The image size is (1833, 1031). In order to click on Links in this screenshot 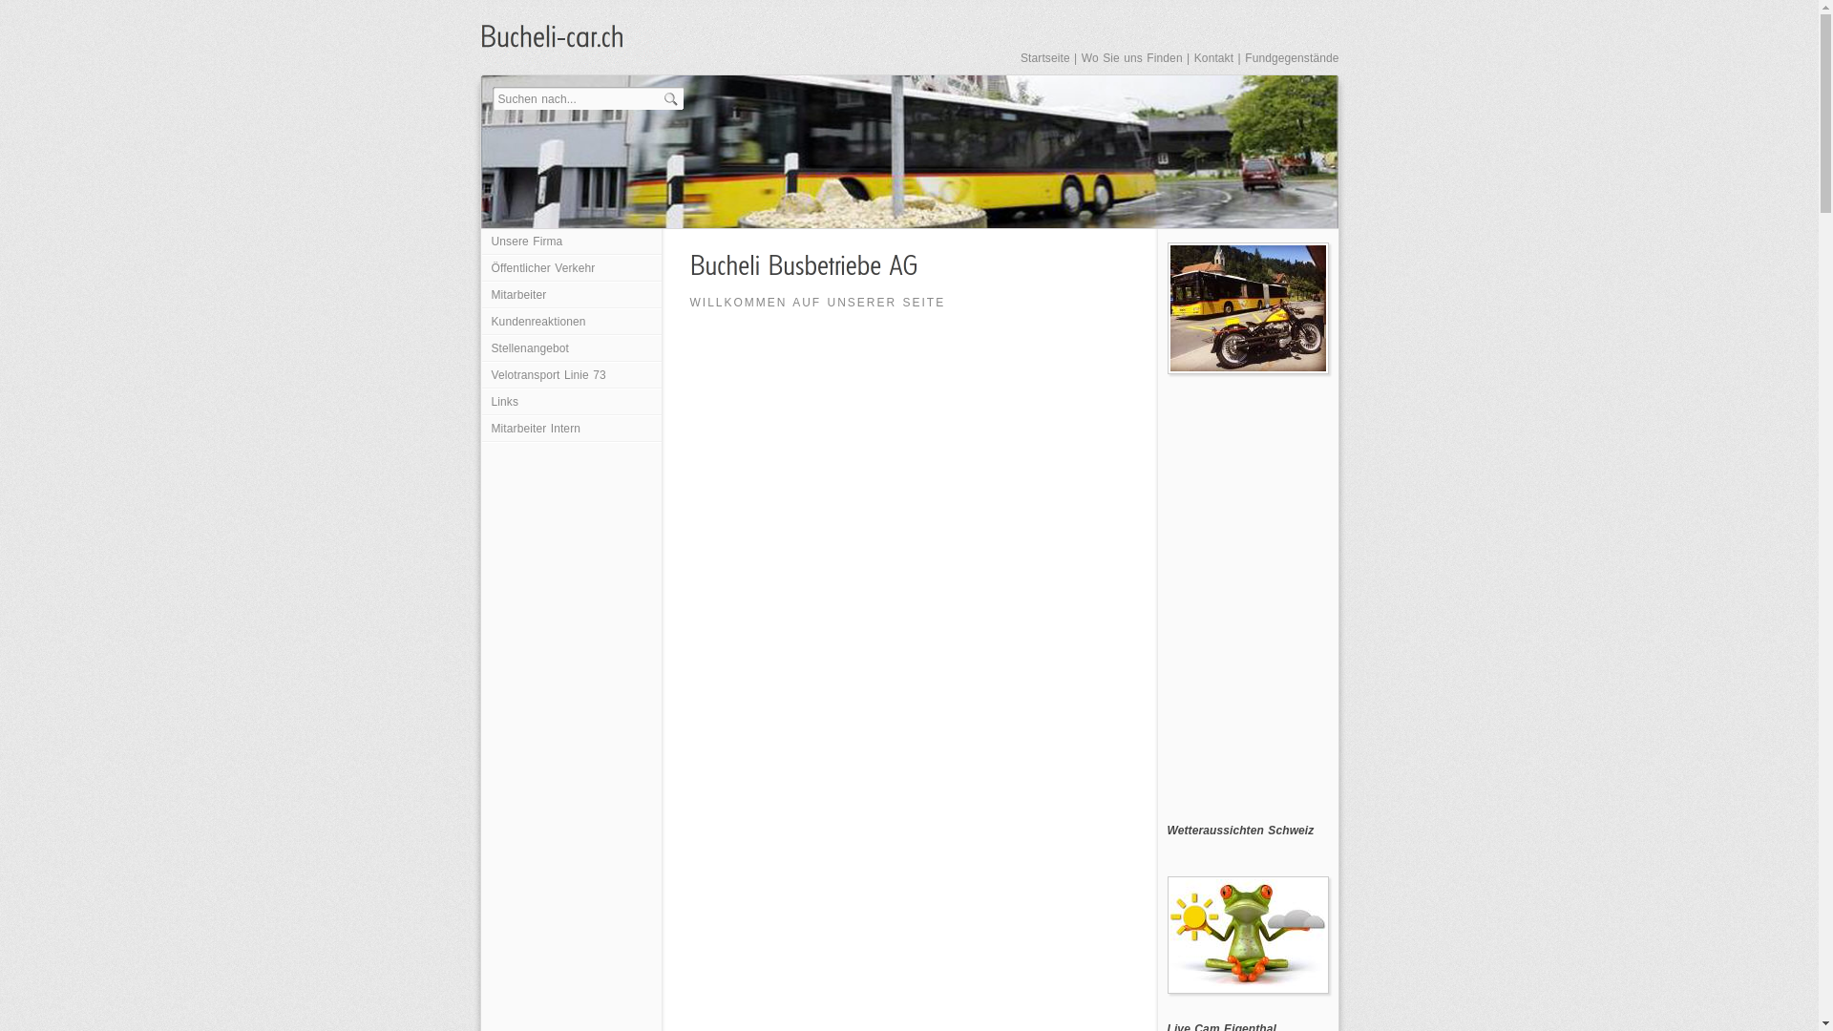, I will do `click(571, 403)`.